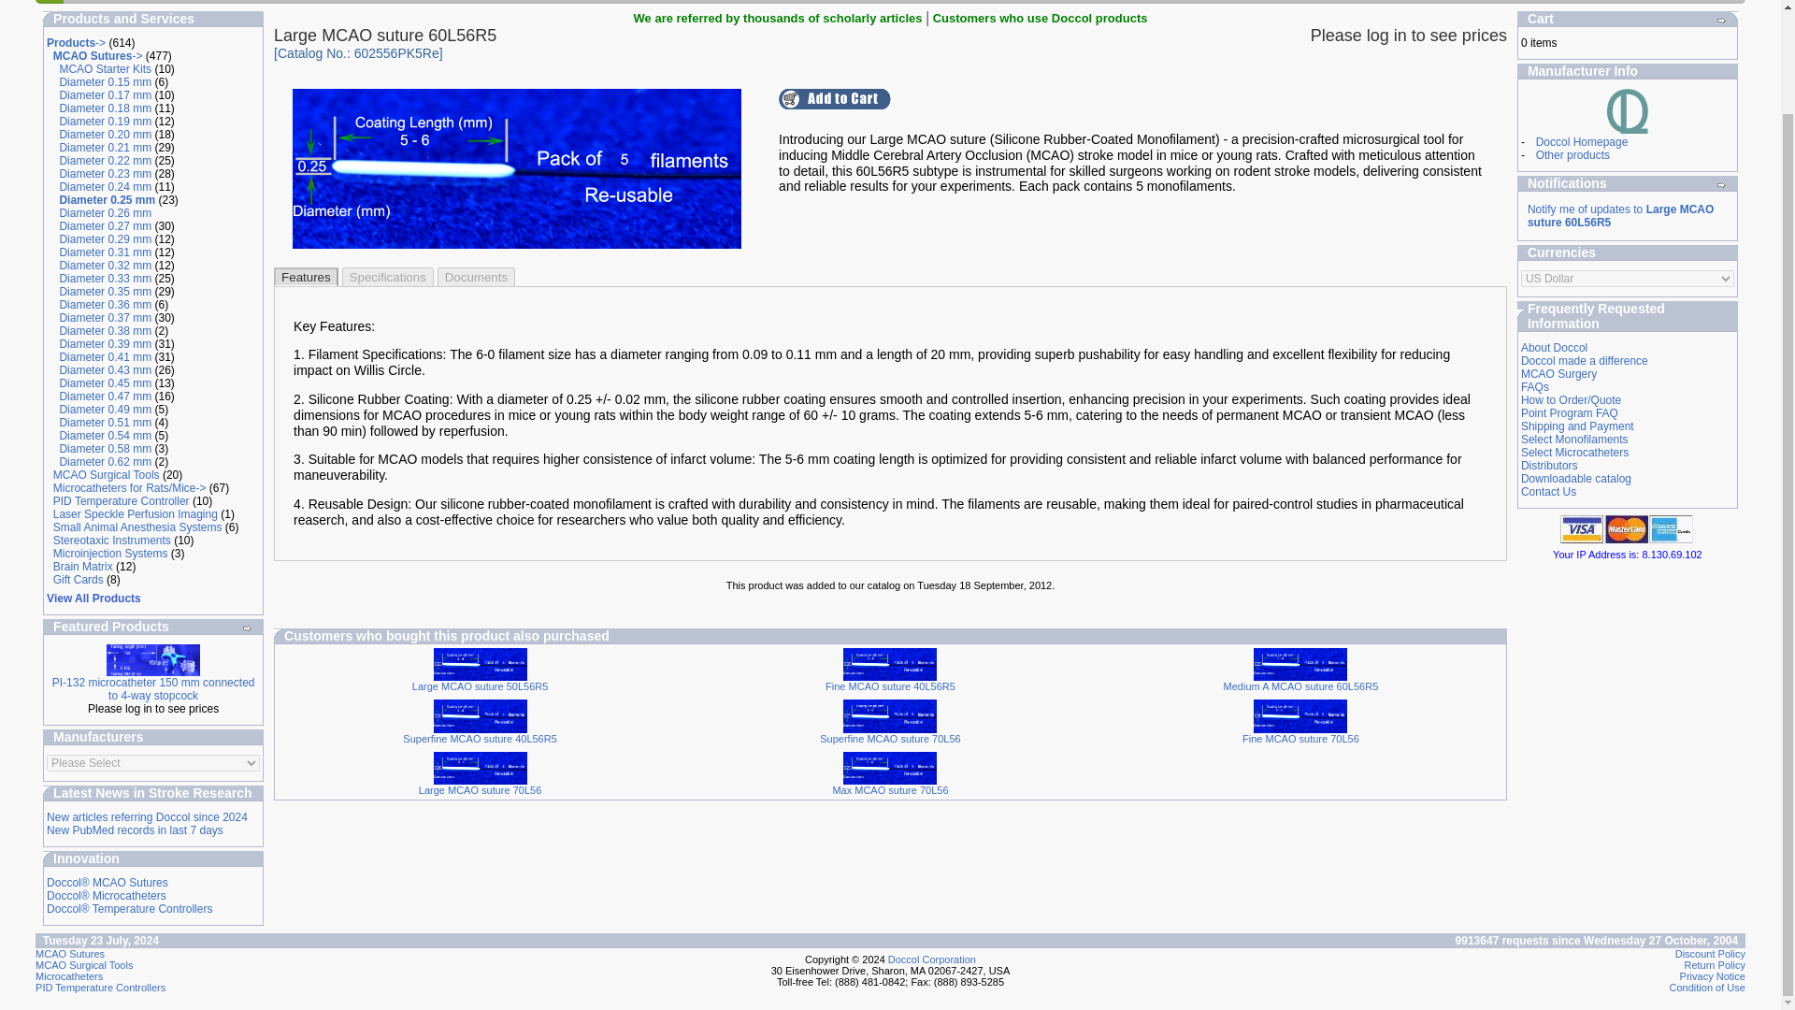 This screenshot has width=1795, height=1010. What do you see at coordinates (152, 660) in the screenshot?
I see ` PI-132 microcatheter 150 mm connected to 4-way stopcock ` at bounding box center [152, 660].